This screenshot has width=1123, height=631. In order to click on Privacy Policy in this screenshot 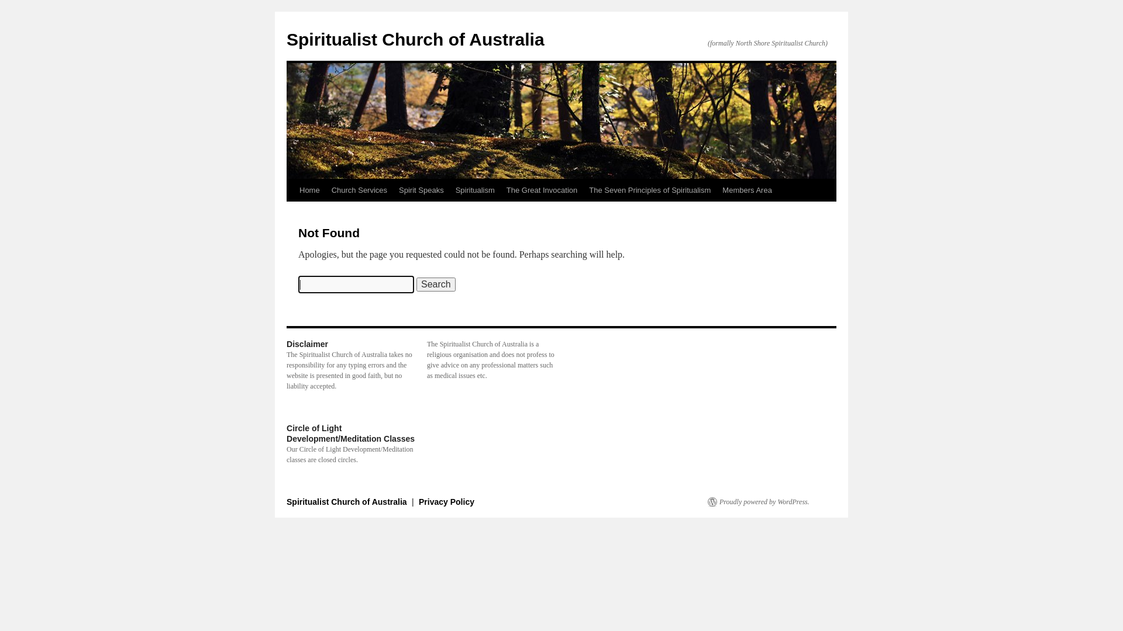, I will do `click(447, 502)`.